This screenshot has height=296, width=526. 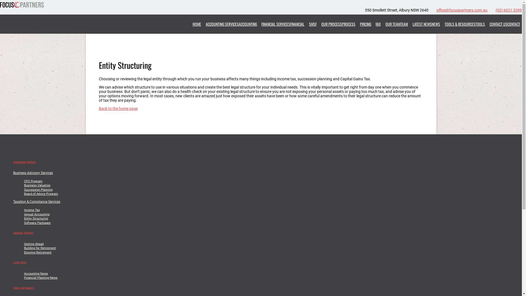 I want to click on Software Packages, so click(x=37, y=223).